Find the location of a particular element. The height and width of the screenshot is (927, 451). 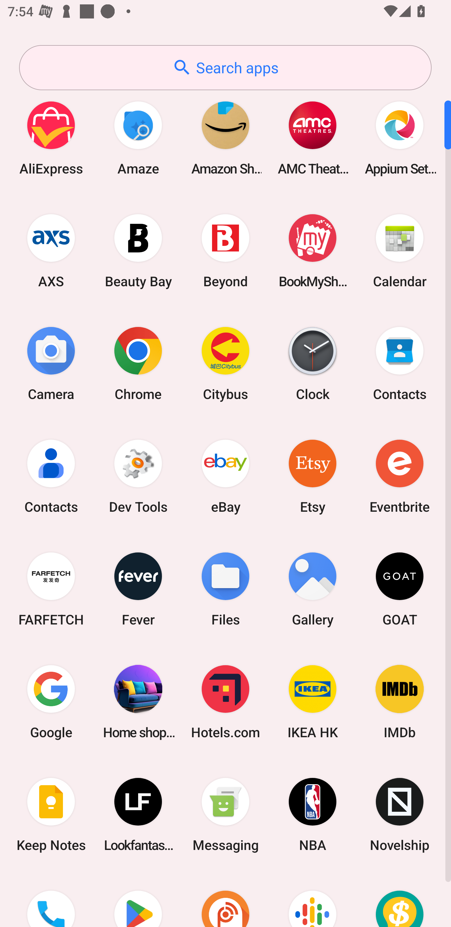

  Search apps is located at coordinates (225, 68).